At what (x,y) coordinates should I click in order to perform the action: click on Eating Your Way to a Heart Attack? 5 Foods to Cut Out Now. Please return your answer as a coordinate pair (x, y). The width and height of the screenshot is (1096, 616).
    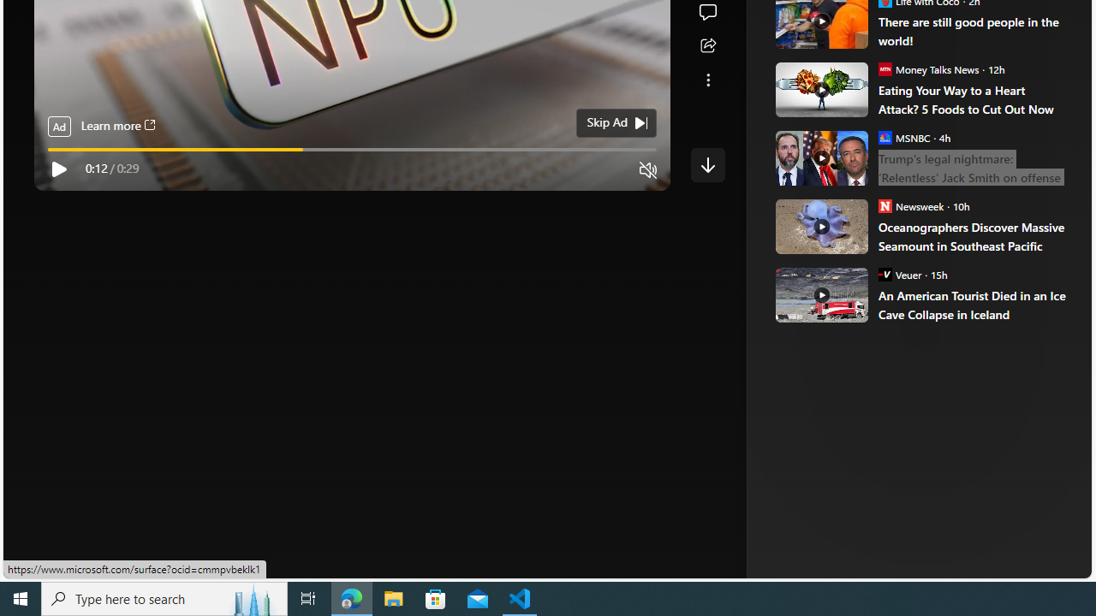
    Looking at the image, I should click on (973, 99).